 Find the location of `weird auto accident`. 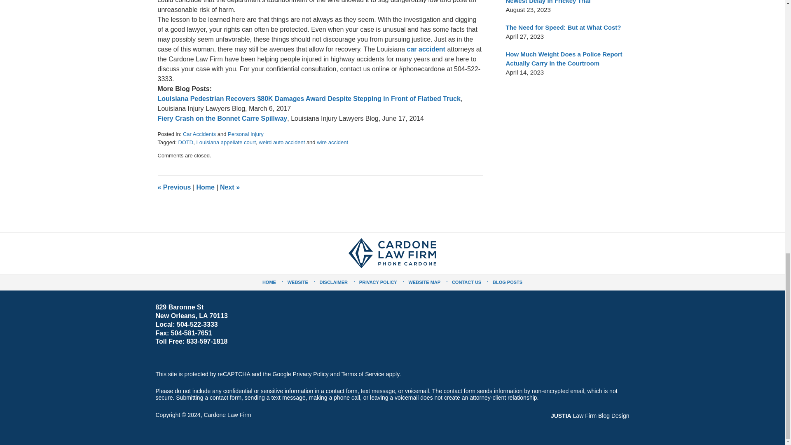

weird auto accident is located at coordinates (281, 143).